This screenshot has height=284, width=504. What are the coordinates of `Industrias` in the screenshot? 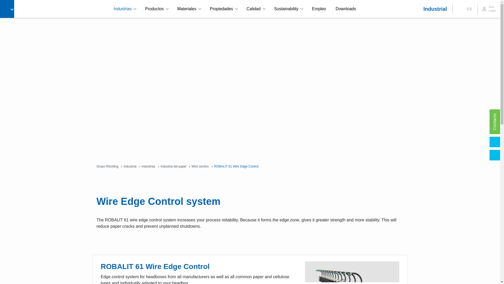 It's located at (124, 9).